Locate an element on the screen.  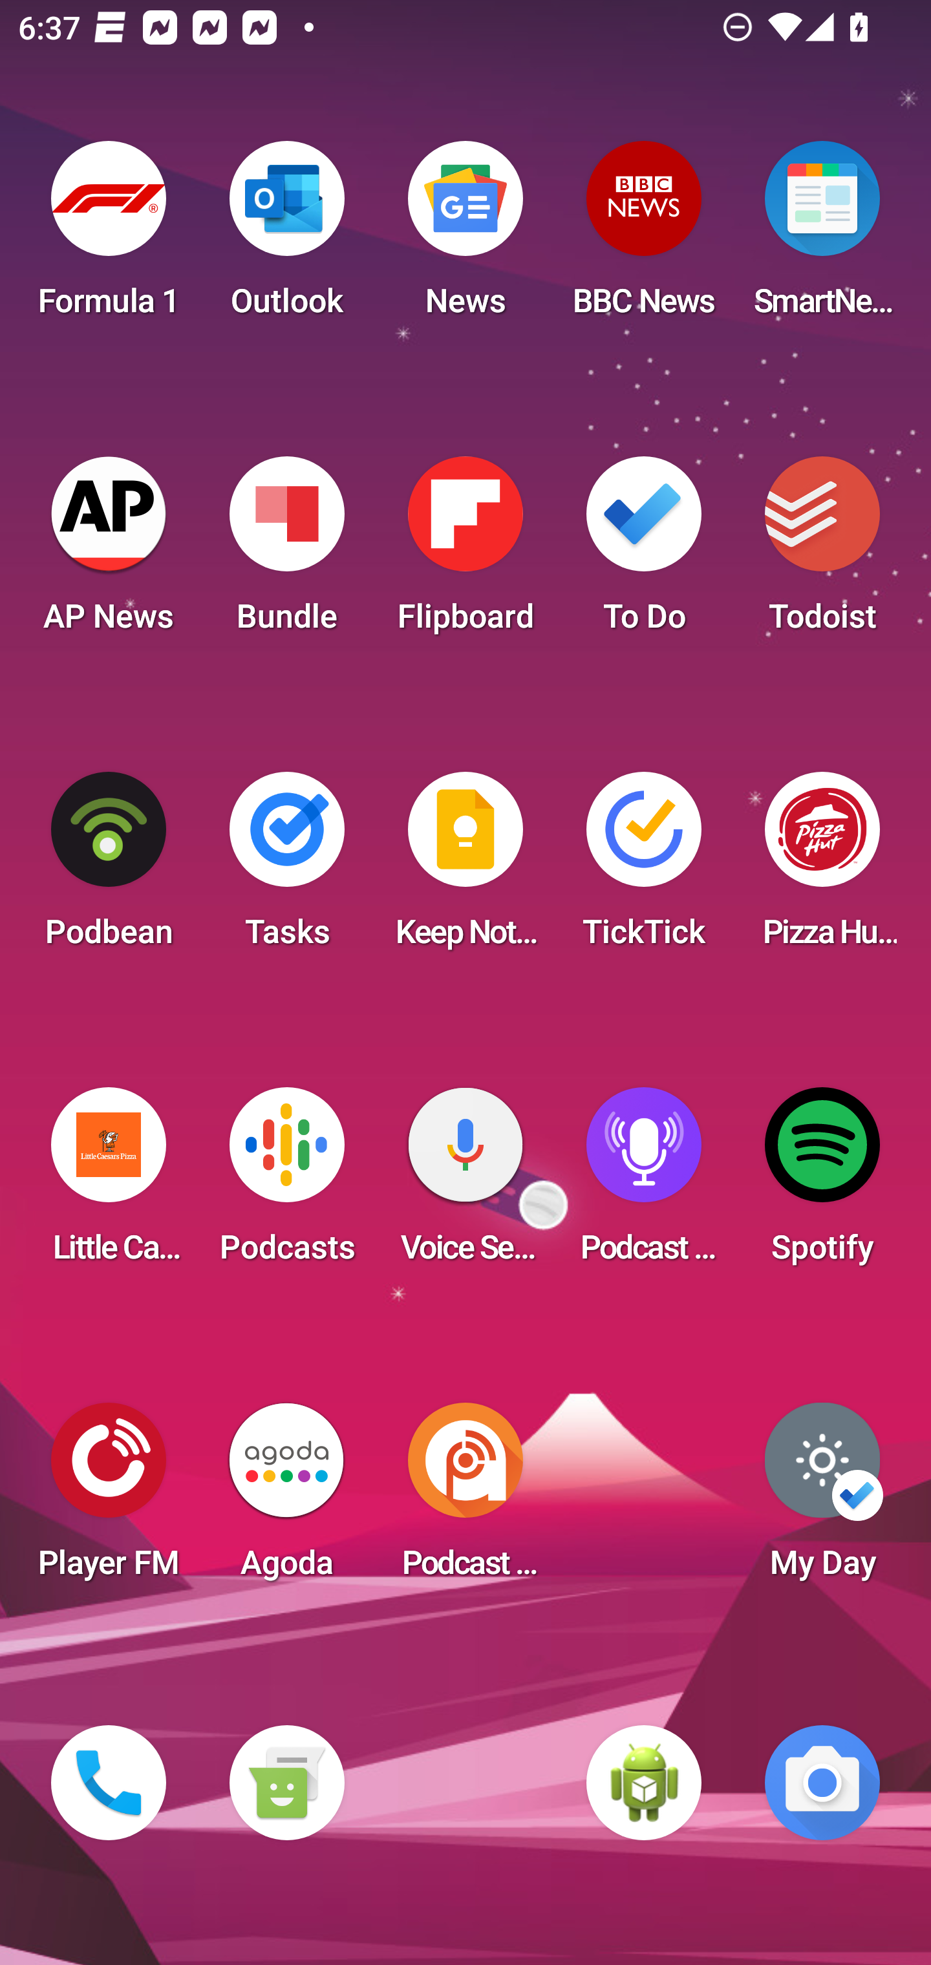
Player FM is located at coordinates (109, 1498).